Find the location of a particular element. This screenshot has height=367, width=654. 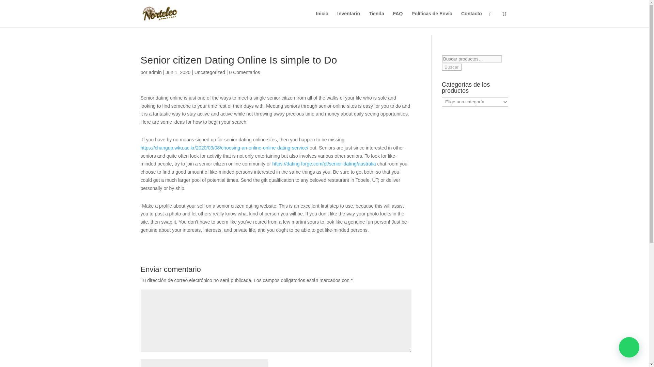

Uncategorized is located at coordinates (209, 72).